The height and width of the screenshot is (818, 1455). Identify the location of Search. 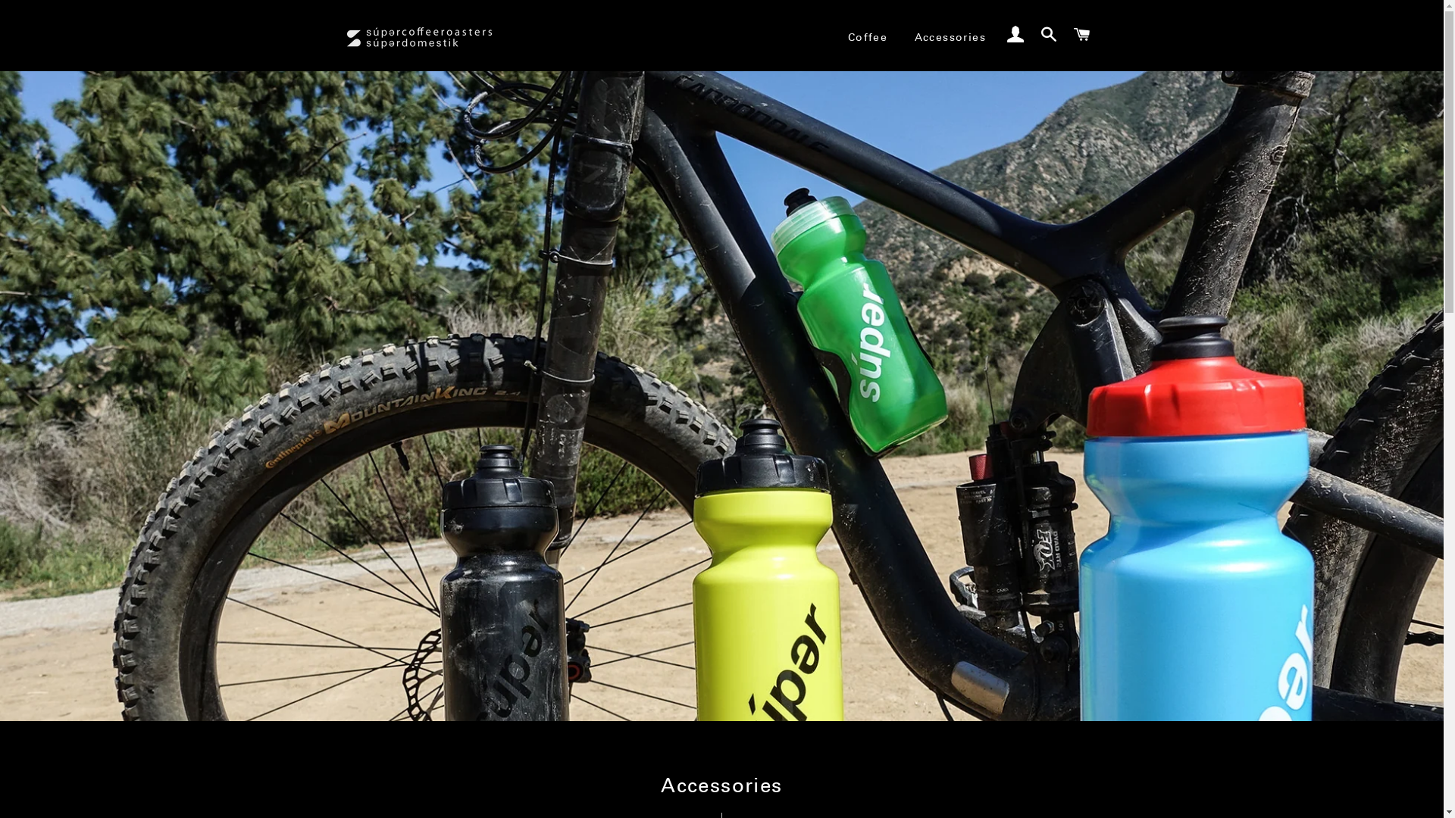
(1049, 36).